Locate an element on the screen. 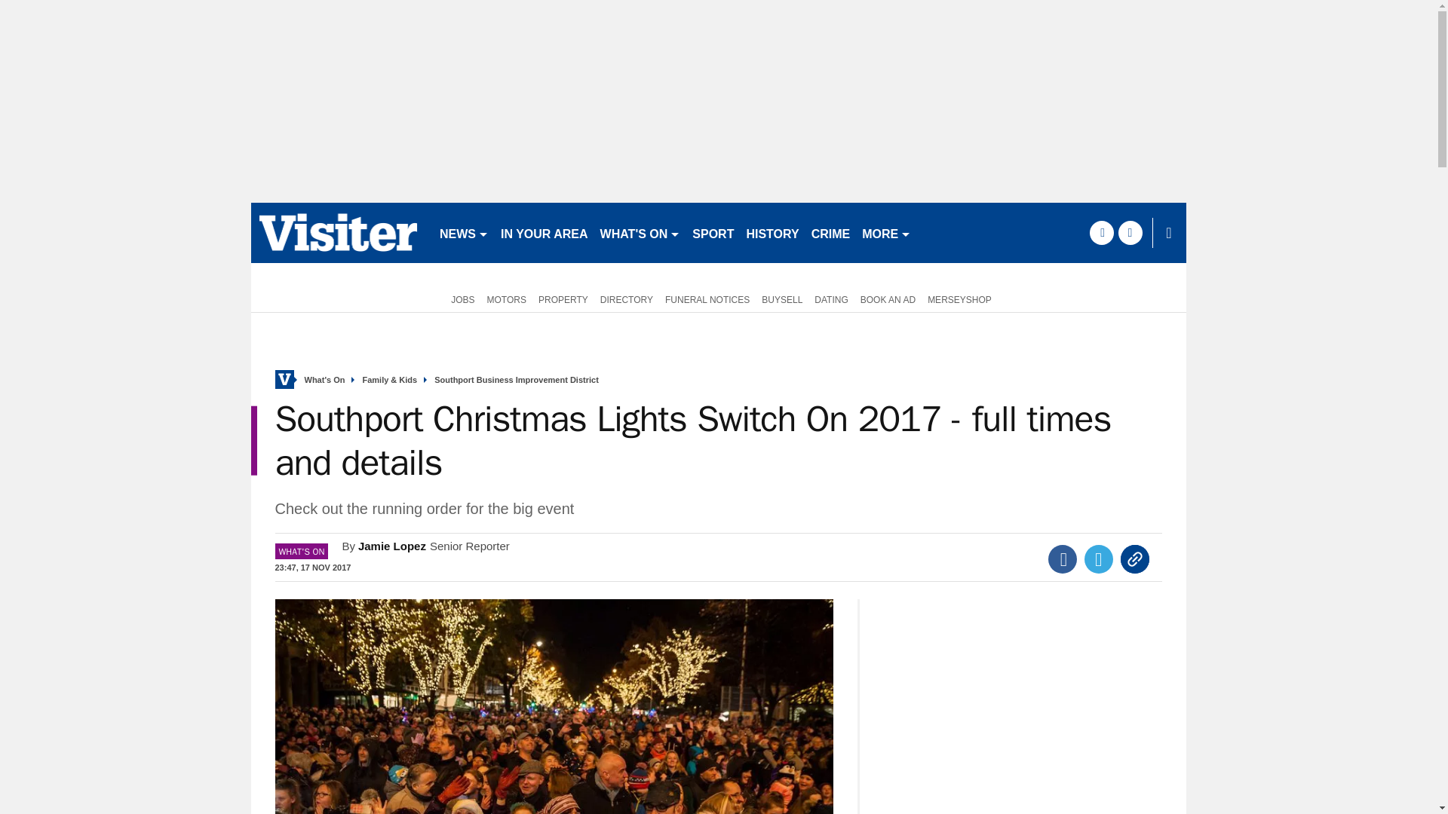 This screenshot has height=814, width=1448. DIRECTORY is located at coordinates (626, 298).